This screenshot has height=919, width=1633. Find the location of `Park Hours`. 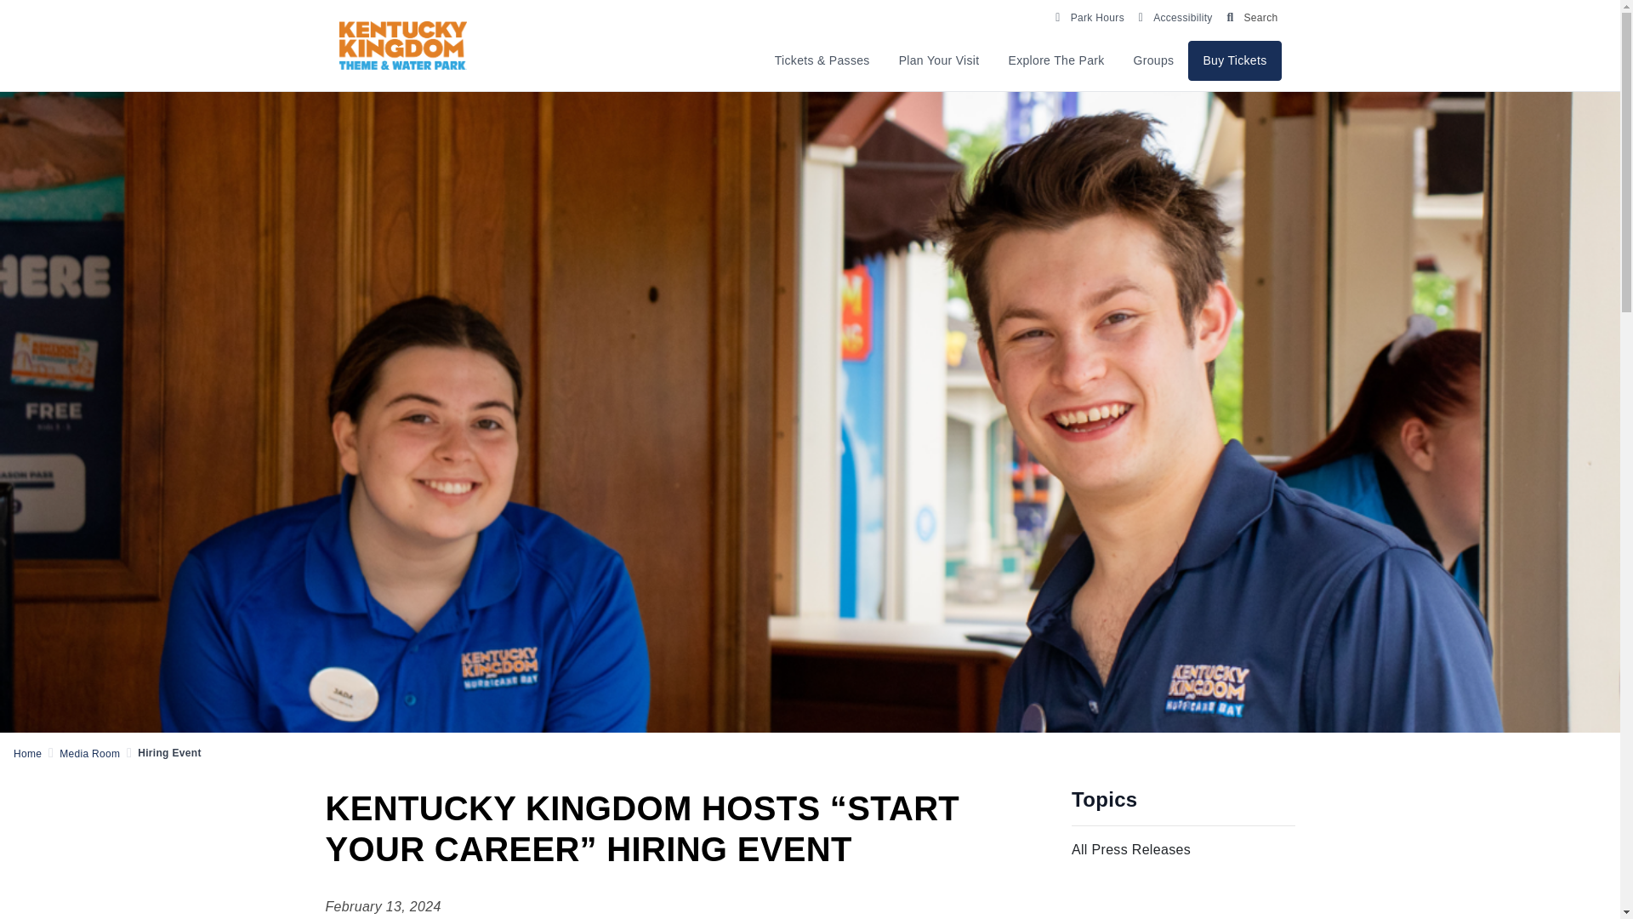

Park Hours is located at coordinates (1088, 16).